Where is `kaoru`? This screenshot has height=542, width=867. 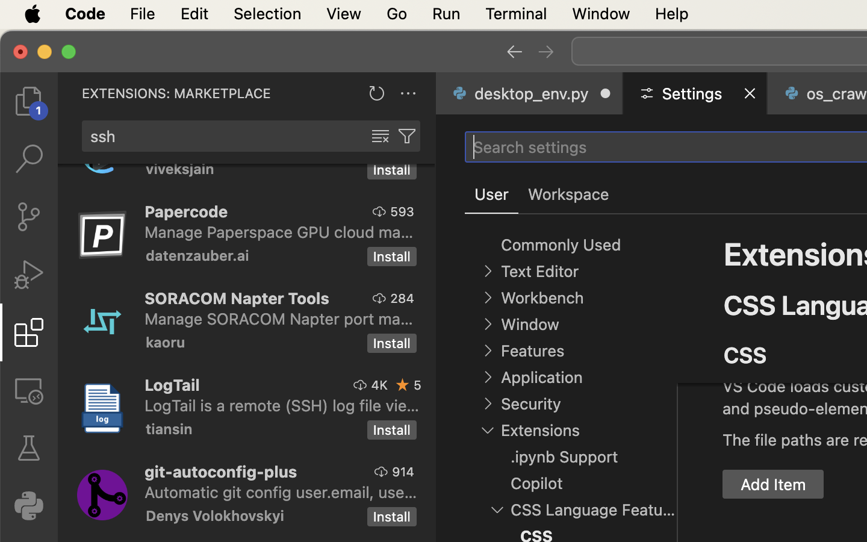
kaoru is located at coordinates (166, 342).